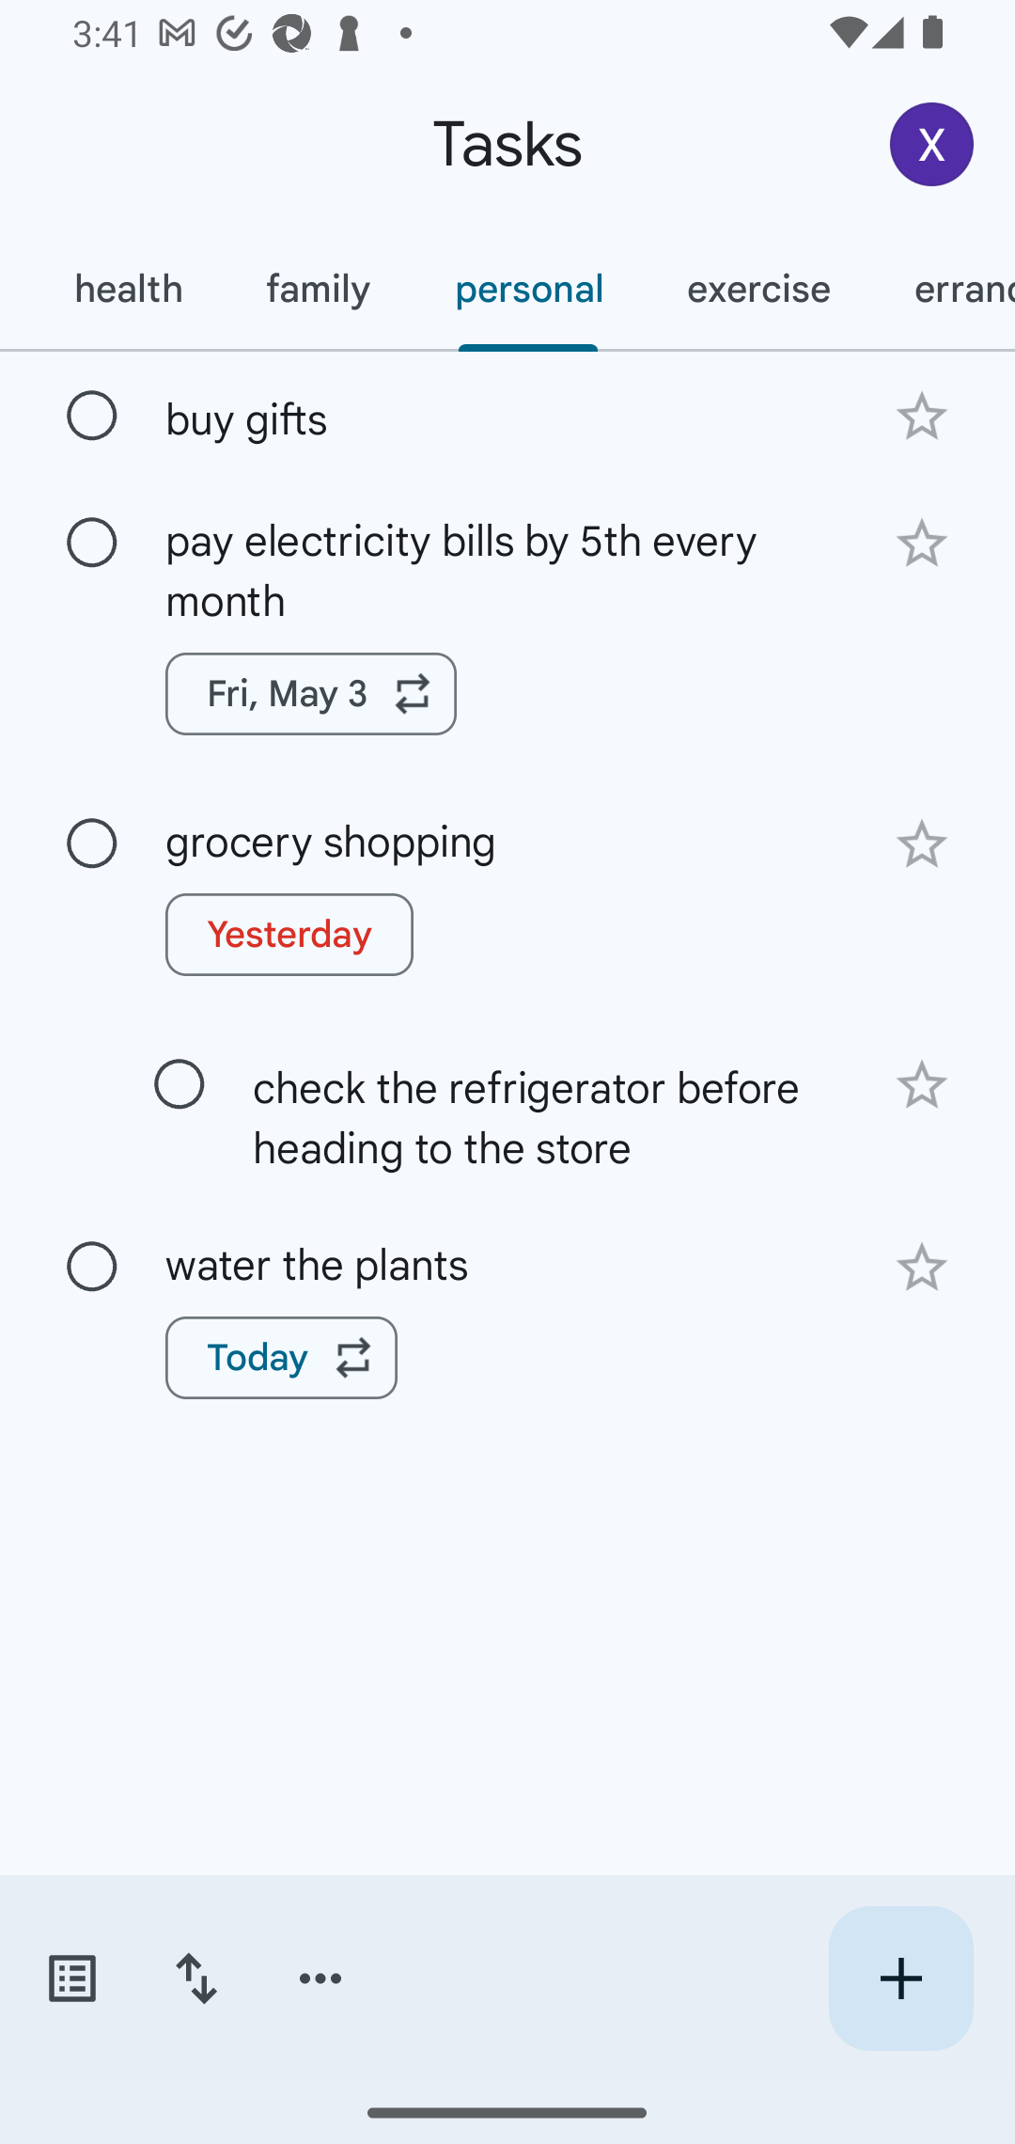 Image resolution: width=1015 pixels, height=2144 pixels. What do you see at coordinates (289, 935) in the screenshot?
I see `Yesterday` at bounding box center [289, 935].